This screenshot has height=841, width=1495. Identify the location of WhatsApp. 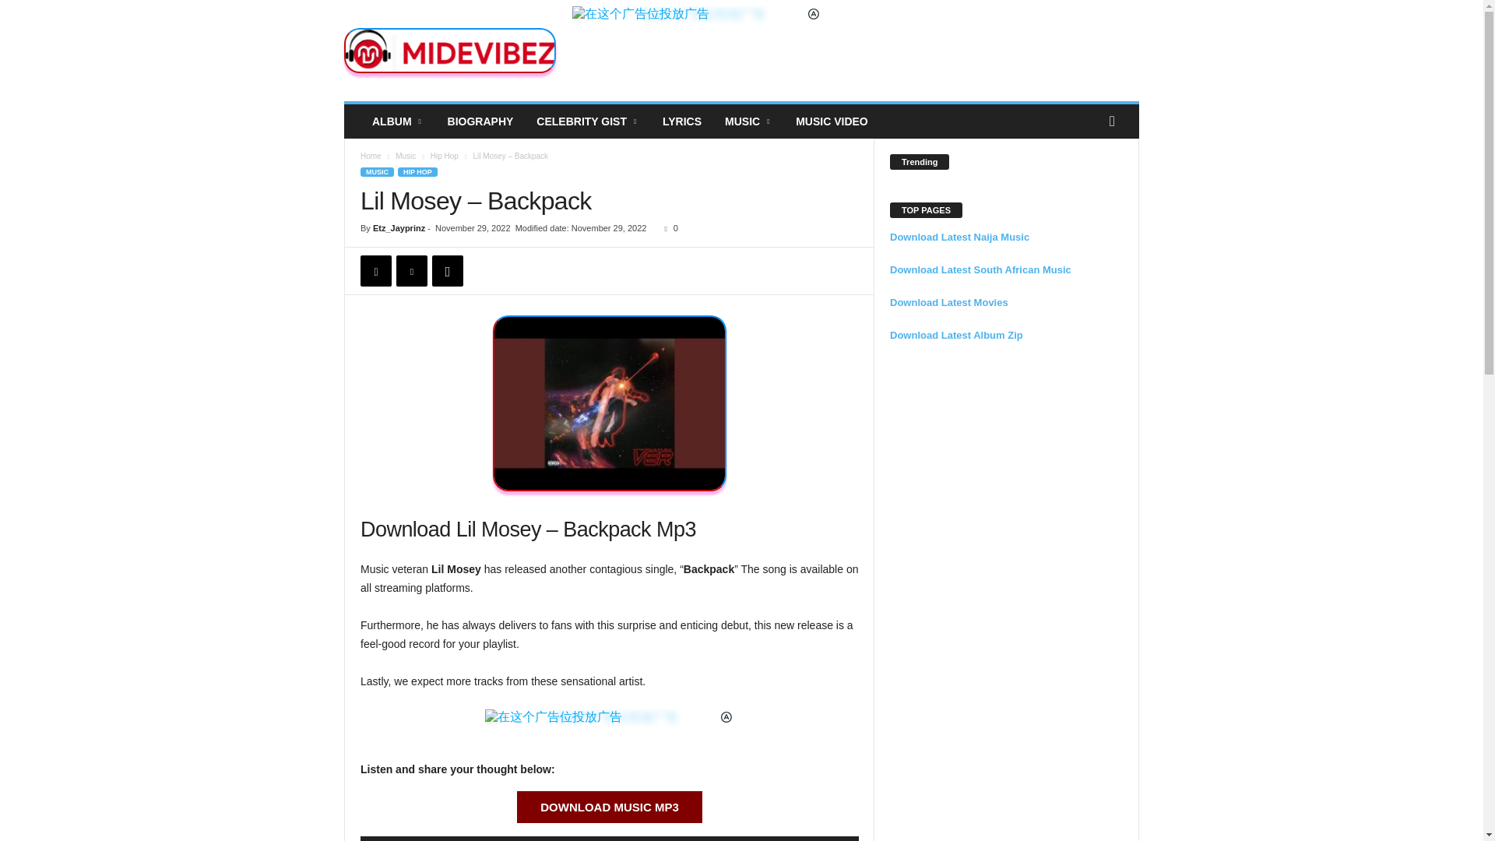
(447, 271).